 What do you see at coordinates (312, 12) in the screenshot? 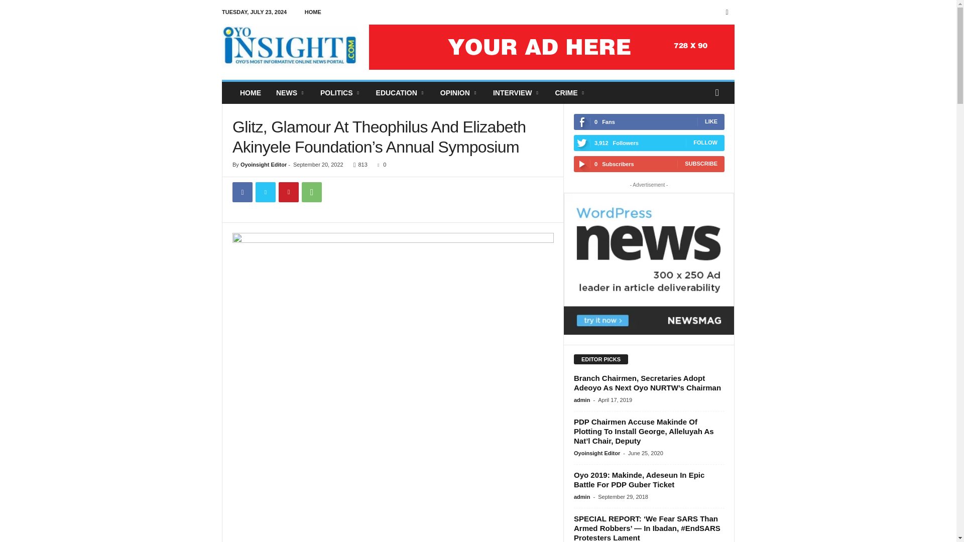
I see `HOME` at bounding box center [312, 12].